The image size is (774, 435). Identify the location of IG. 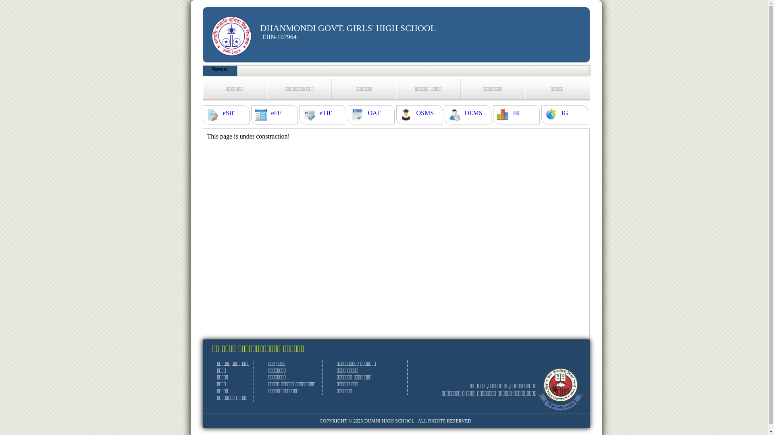
(564, 113).